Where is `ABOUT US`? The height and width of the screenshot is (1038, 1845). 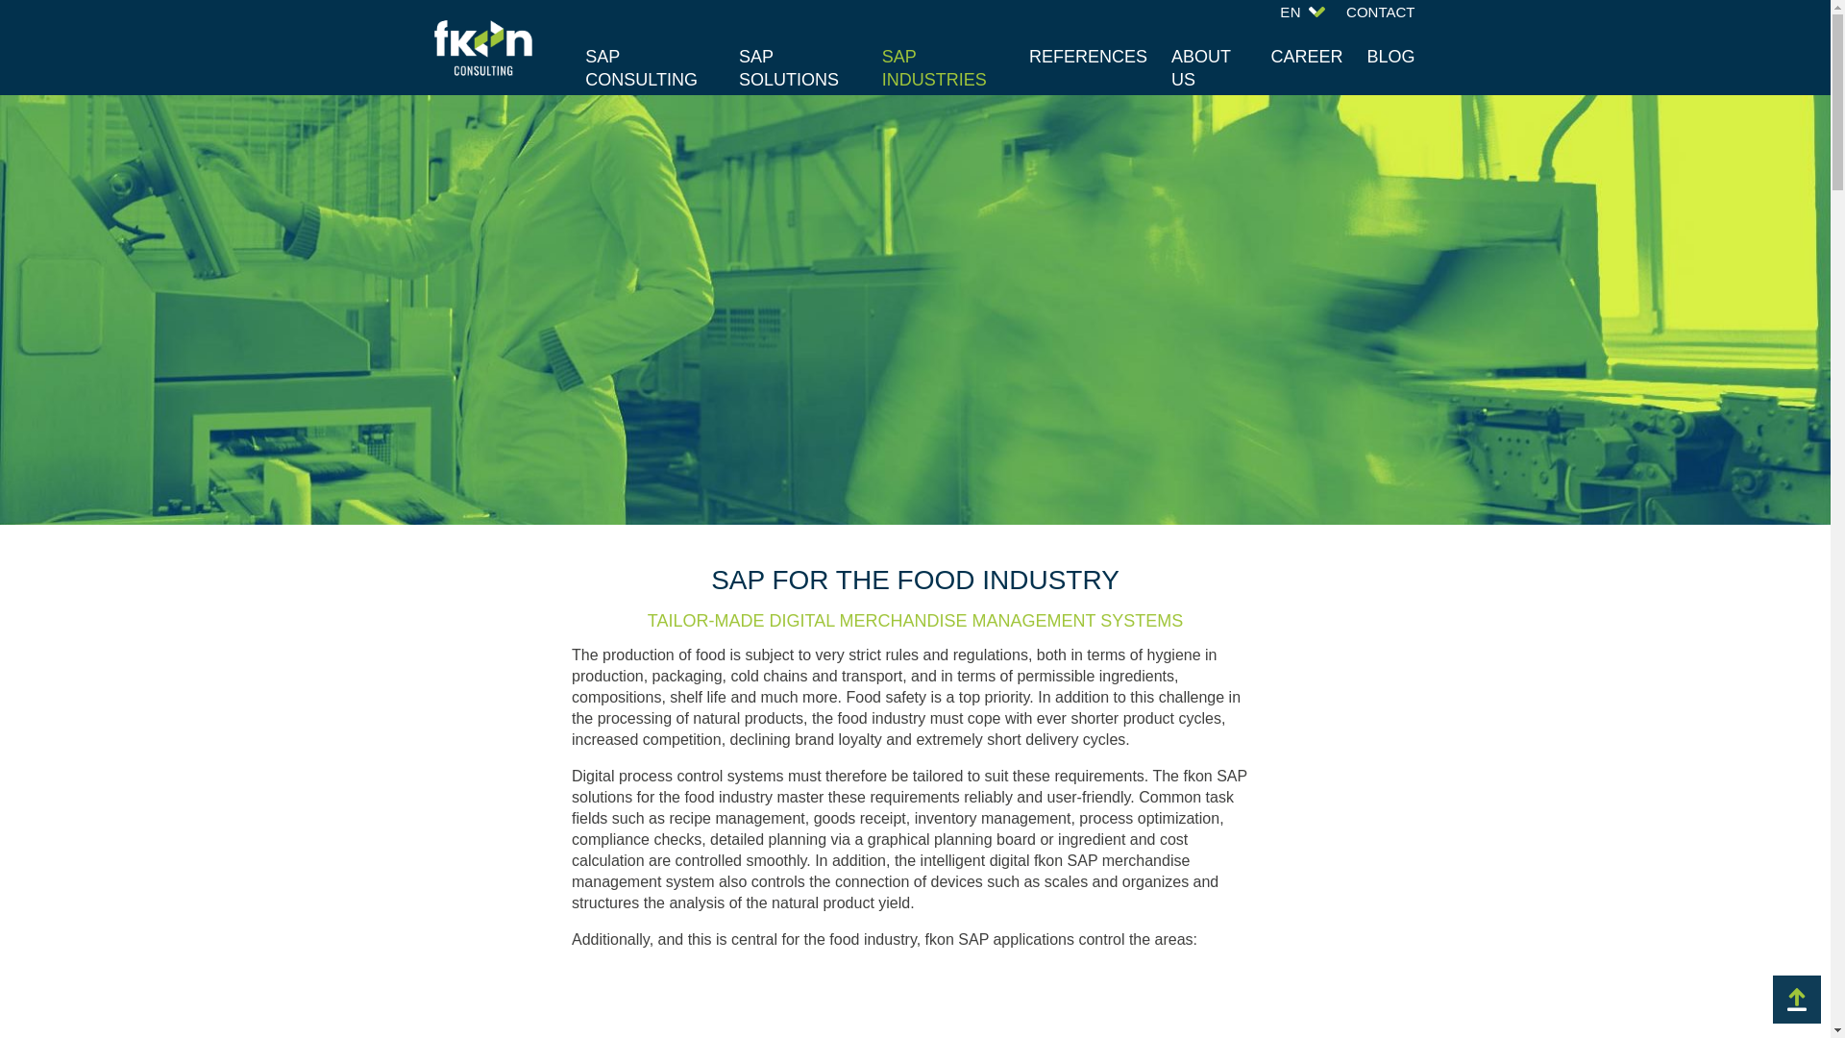 ABOUT US is located at coordinates (1201, 67).